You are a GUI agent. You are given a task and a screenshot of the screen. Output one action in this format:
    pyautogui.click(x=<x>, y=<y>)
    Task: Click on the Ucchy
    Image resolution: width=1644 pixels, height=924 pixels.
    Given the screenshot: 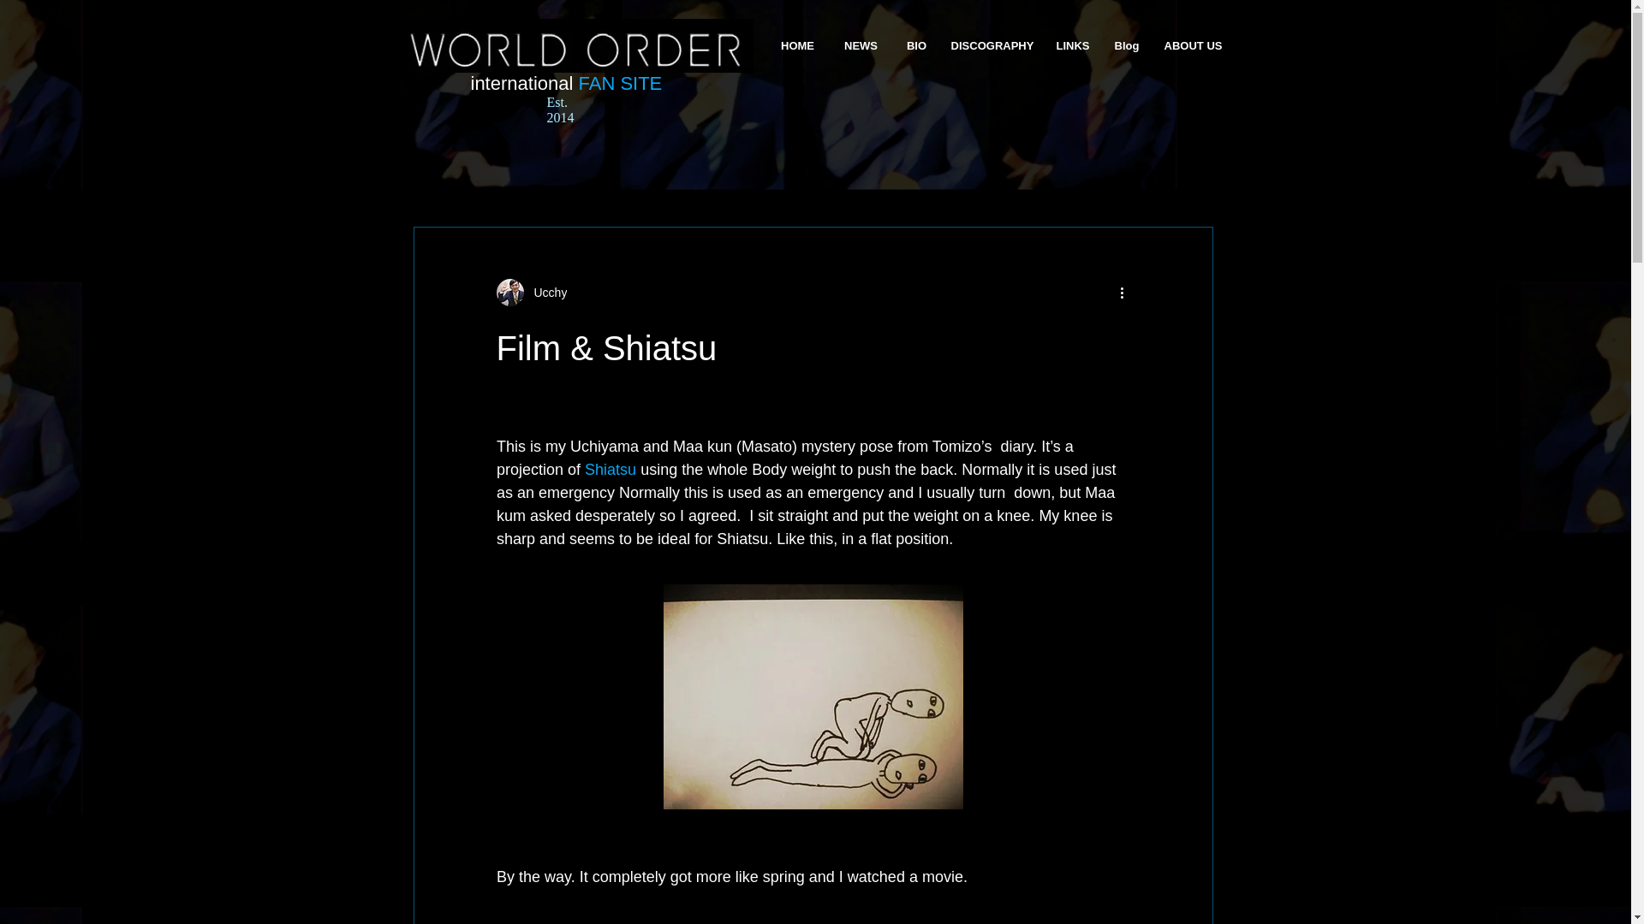 What is the action you would take?
    pyautogui.click(x=545, y=293)
    